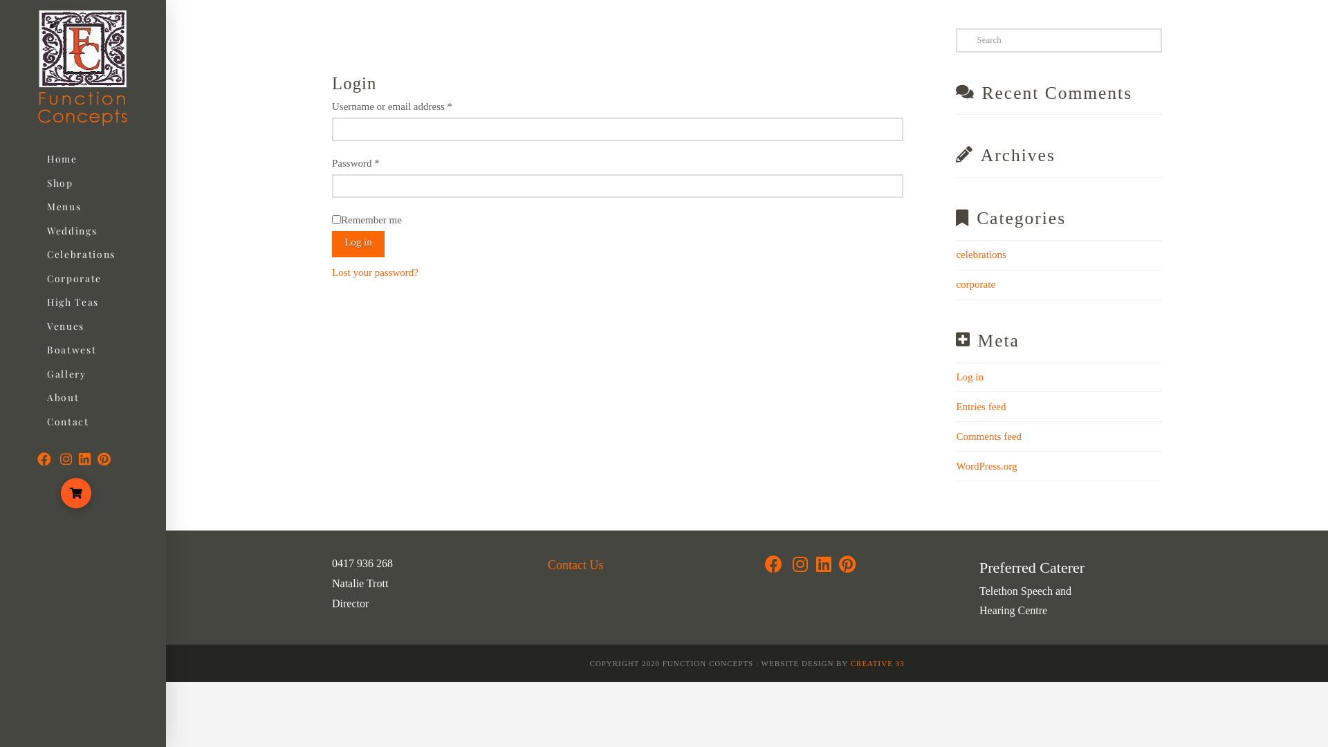  What do you see at coordinates (981, 255) in the screenshot?
I see `celebrations` at bounding box center [981, 255].